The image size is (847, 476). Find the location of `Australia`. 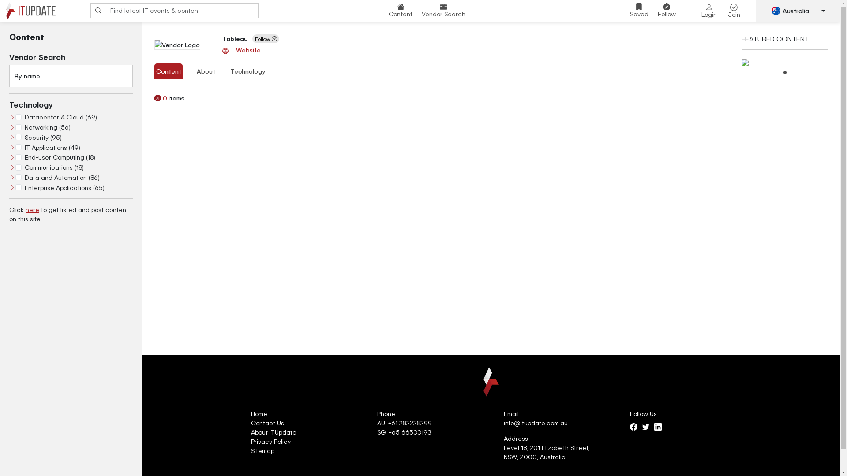

Australia is located at coordinates (798, 11).